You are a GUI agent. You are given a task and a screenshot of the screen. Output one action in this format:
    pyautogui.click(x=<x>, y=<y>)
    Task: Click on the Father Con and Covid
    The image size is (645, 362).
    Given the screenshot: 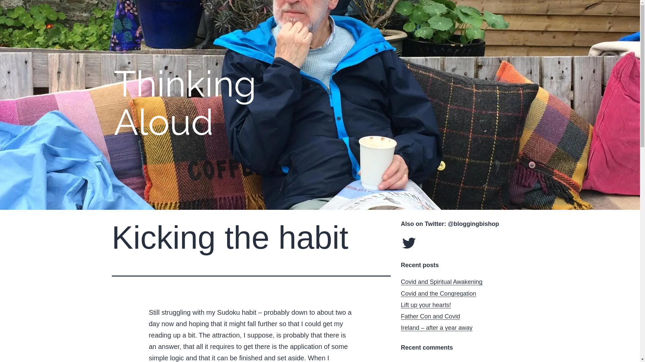 What is the action you would take?
    pyautogui.click(x=430, y=316)
    